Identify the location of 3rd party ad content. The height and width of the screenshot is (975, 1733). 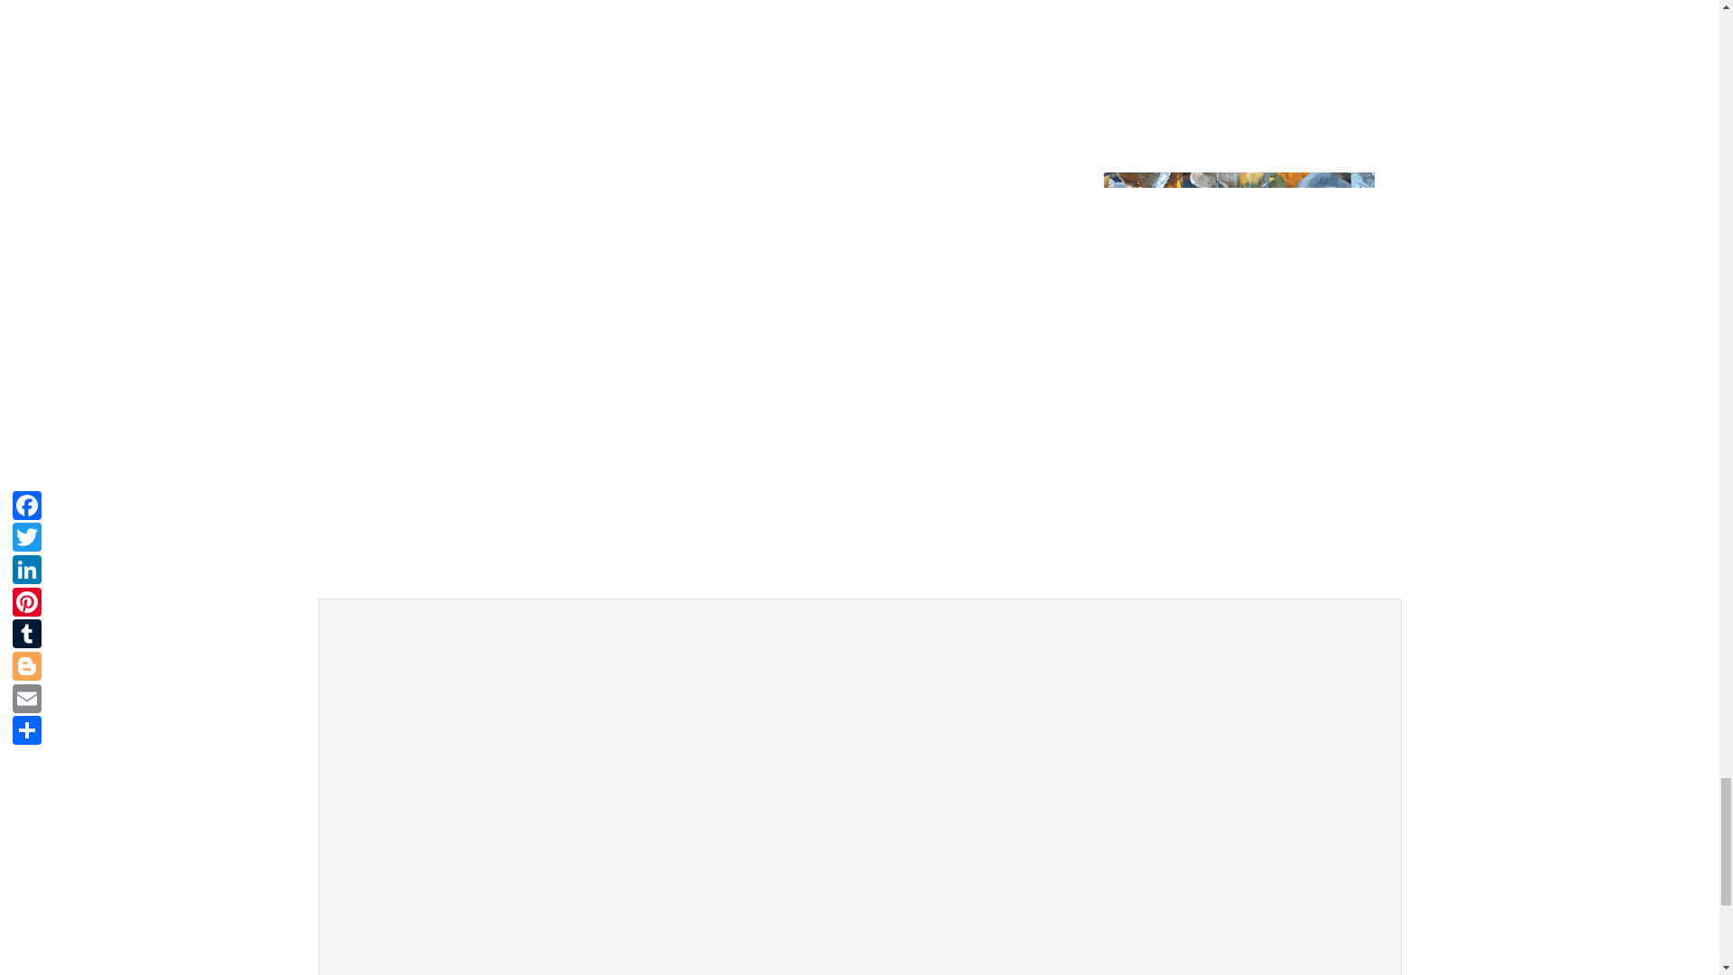
(1130, 724).